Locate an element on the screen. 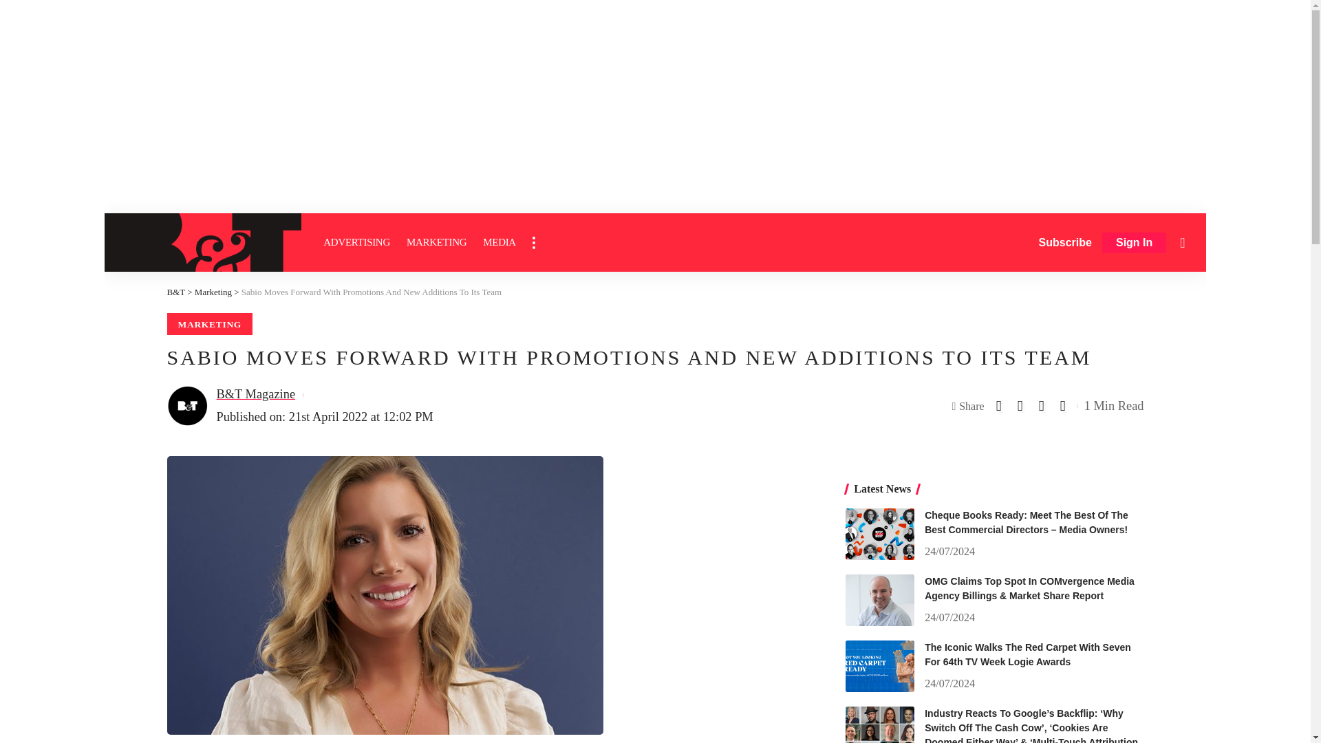  MARKETING is located at coordinates (436, 242).